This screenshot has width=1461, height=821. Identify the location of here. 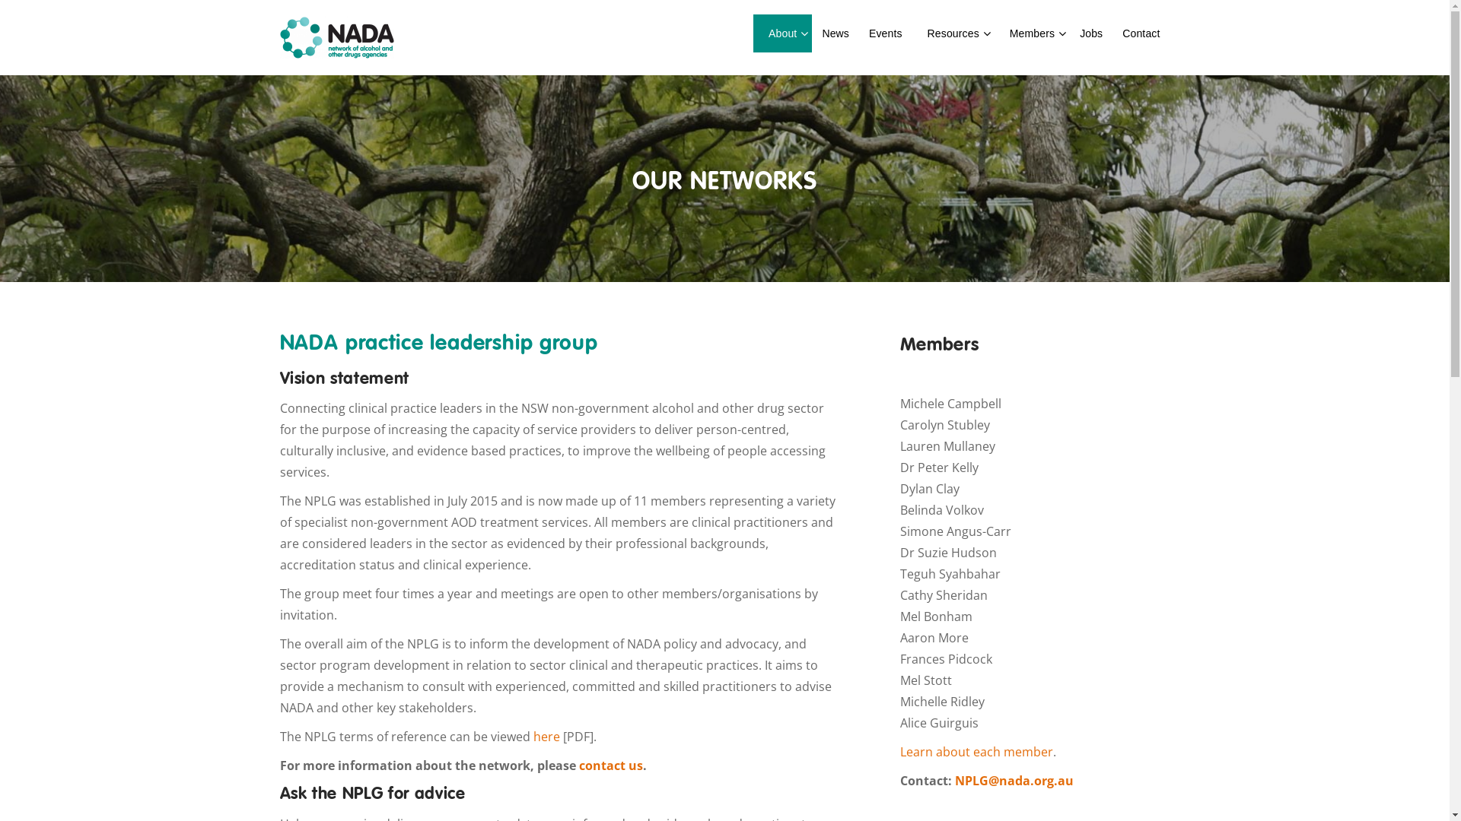
(548, 737).